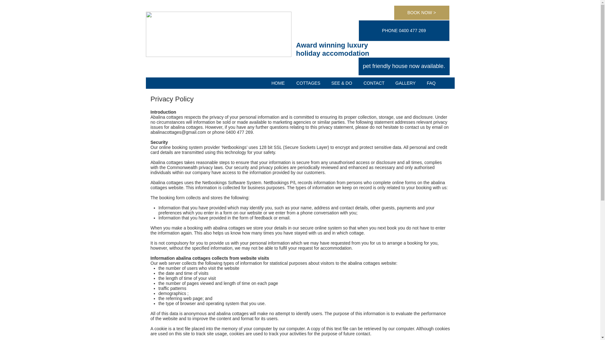 Image resolution: width=605 pixels, height=340 pixels. I want to click on HOME, so click(278, 83).